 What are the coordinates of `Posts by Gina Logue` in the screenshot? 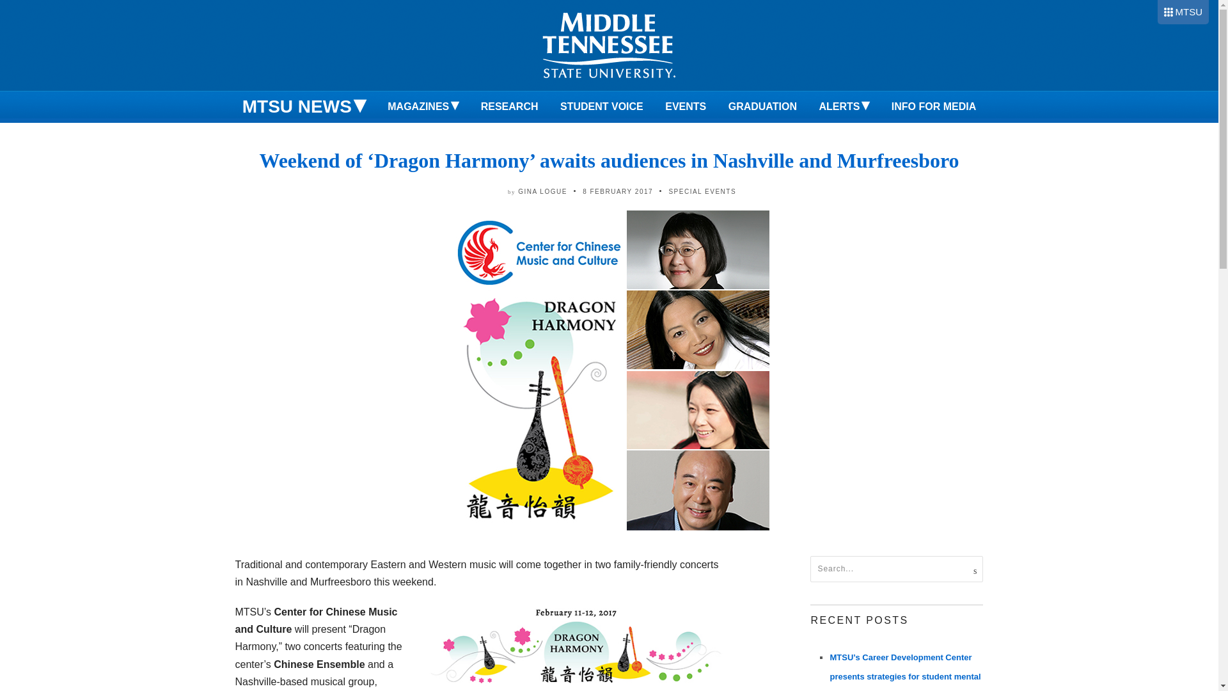 It's located at (542, 191).